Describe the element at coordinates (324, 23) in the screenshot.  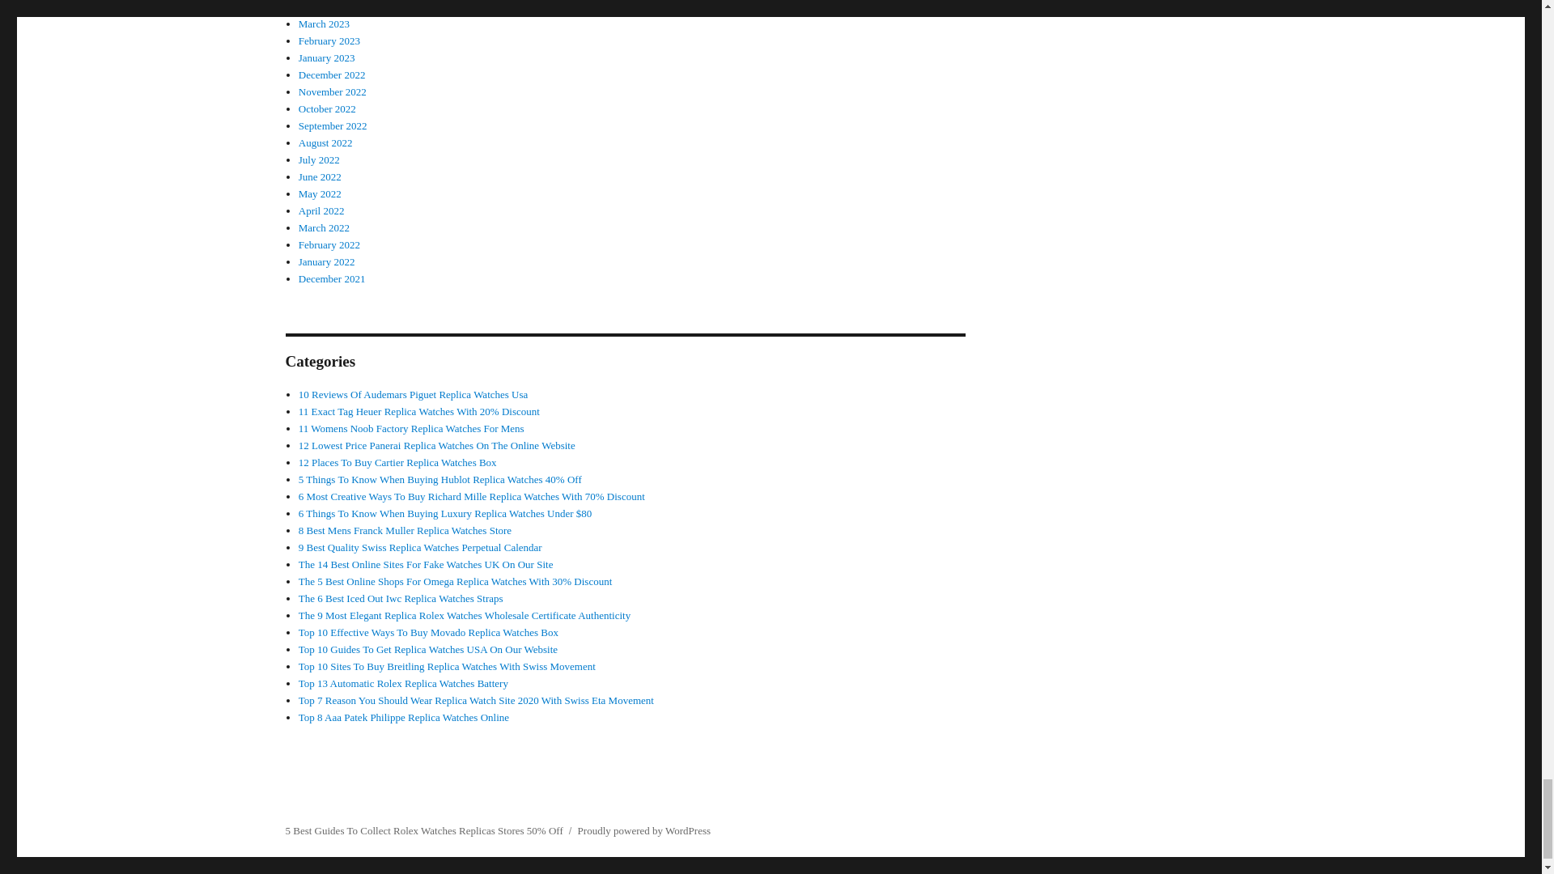
I see `March 2023` at that location.